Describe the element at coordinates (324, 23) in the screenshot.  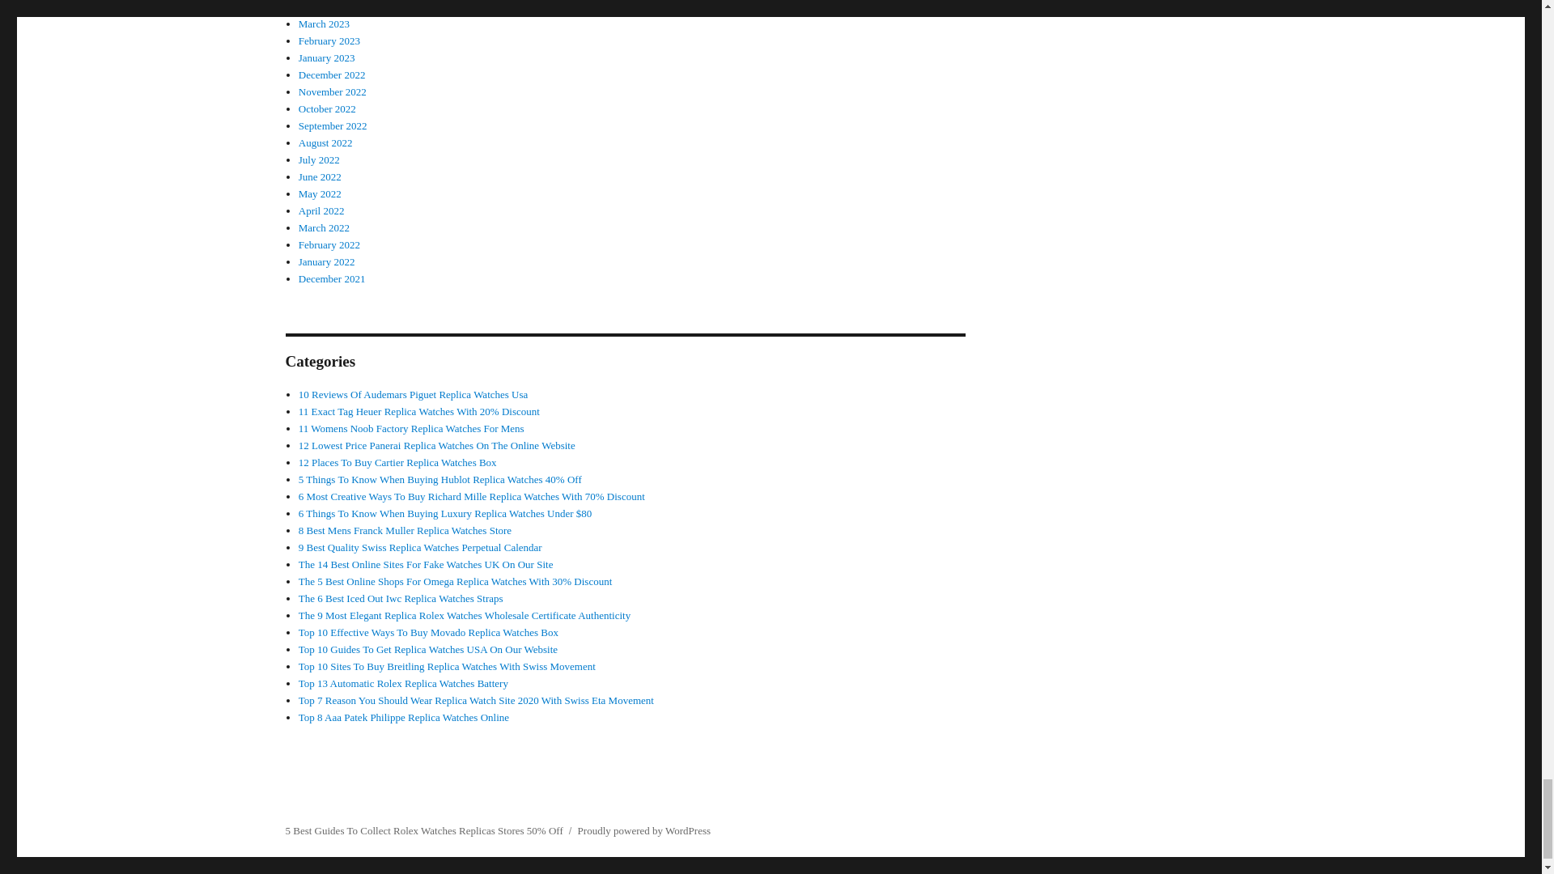
I see `March 2023` at that location.